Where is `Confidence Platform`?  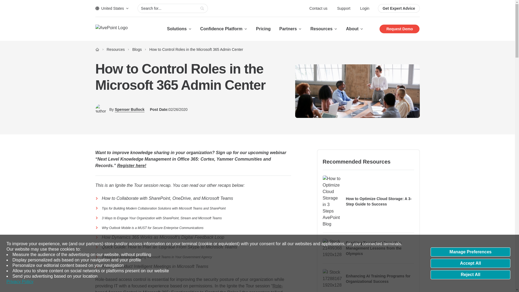
Confidence Platform is located at coordinates (224, 29).